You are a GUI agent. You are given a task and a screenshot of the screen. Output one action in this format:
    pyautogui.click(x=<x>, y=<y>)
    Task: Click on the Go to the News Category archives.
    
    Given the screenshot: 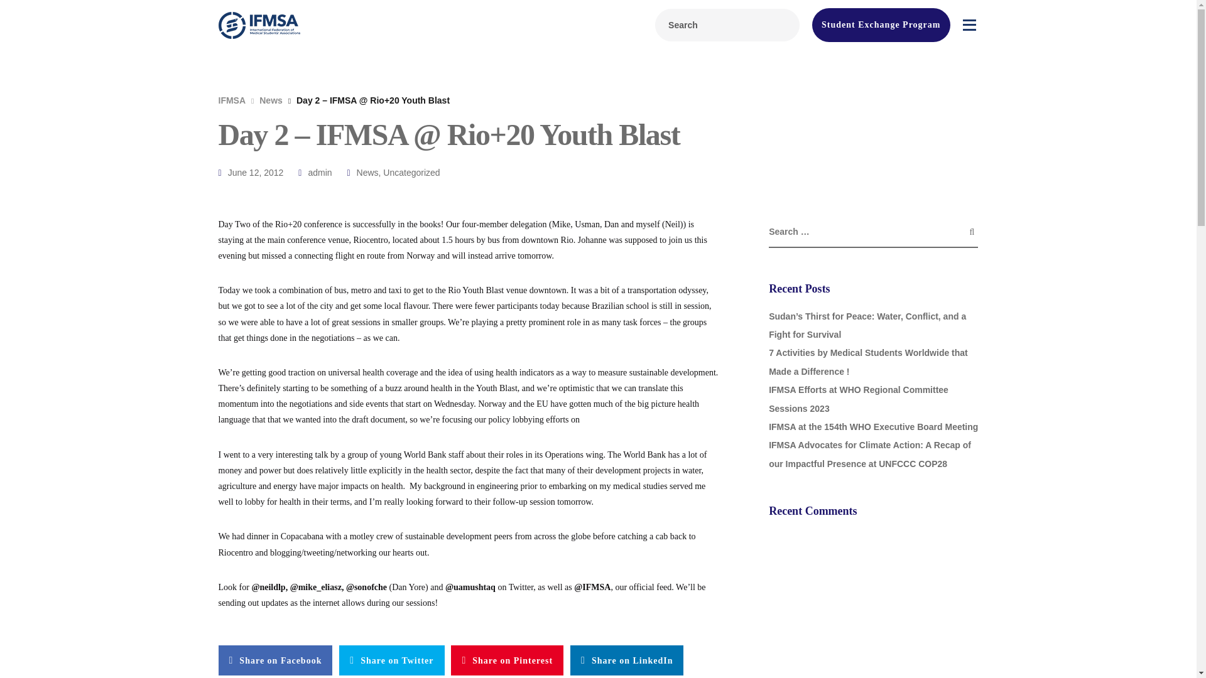 What is the action you would take?
    pyautogui.click(x=270, y=100)
    